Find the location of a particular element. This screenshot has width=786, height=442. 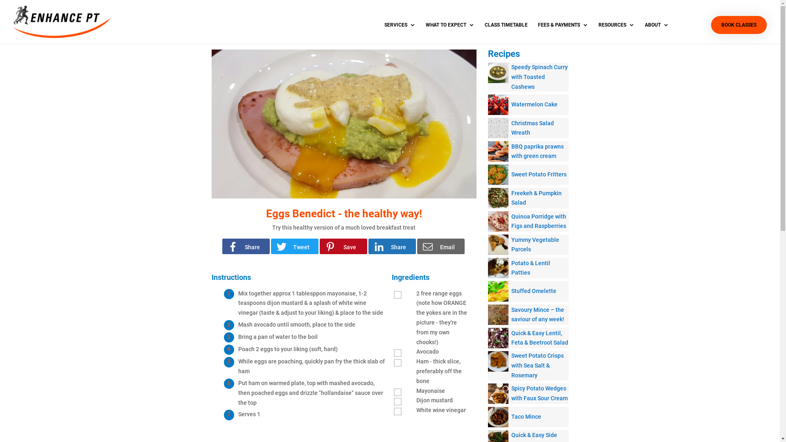

Stuffed Omelette is located at coordinates (528, 291).